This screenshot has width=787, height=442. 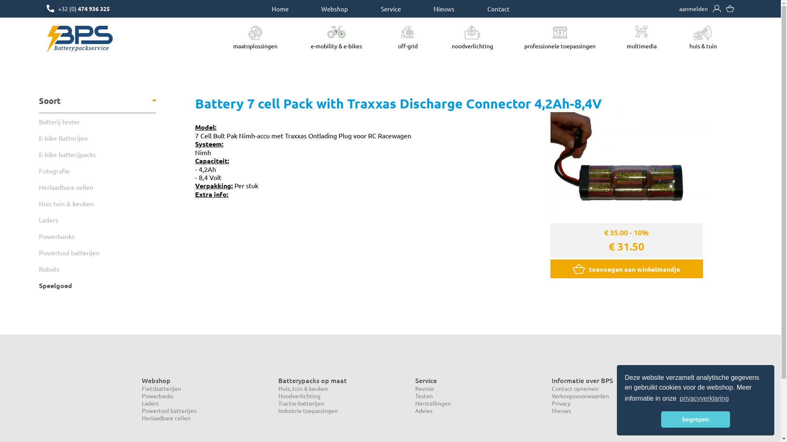 I want to click on Tractie-batterijen, so click(x=301, y=403).